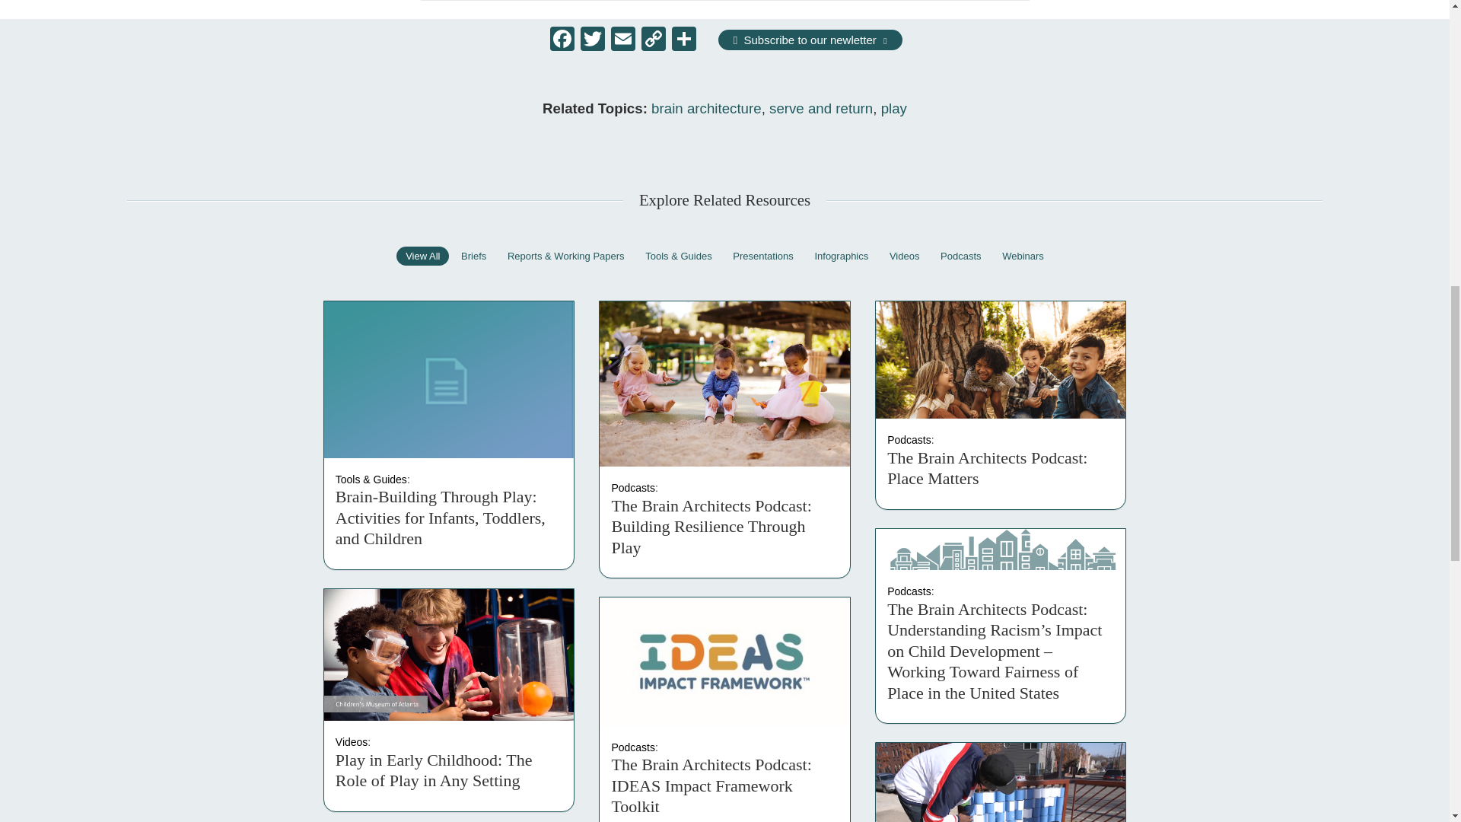  What do you see at coordinates (622, 40) in the screenshot?
I see `Email` at bounding box center [622, 40].